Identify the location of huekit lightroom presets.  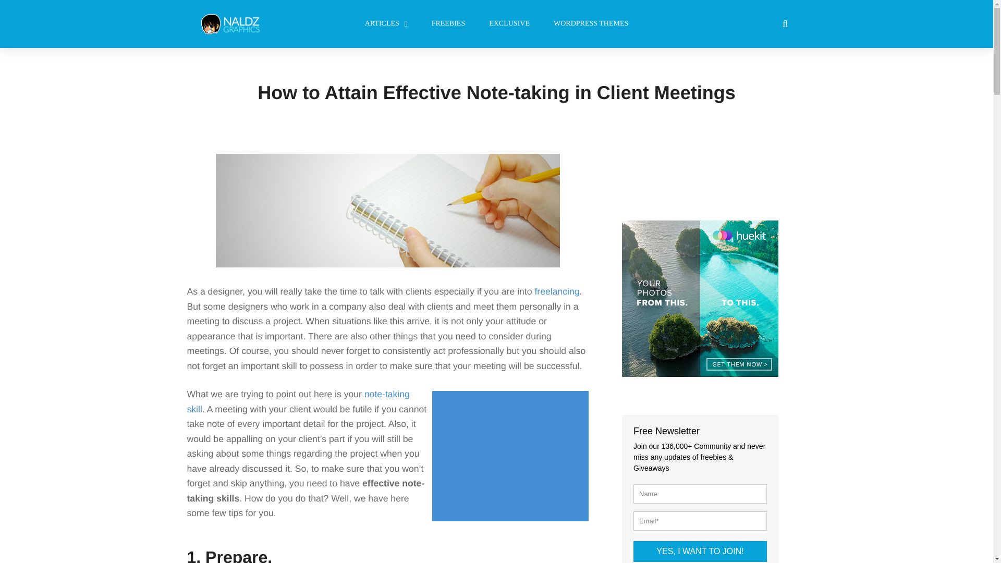
(700, 298).